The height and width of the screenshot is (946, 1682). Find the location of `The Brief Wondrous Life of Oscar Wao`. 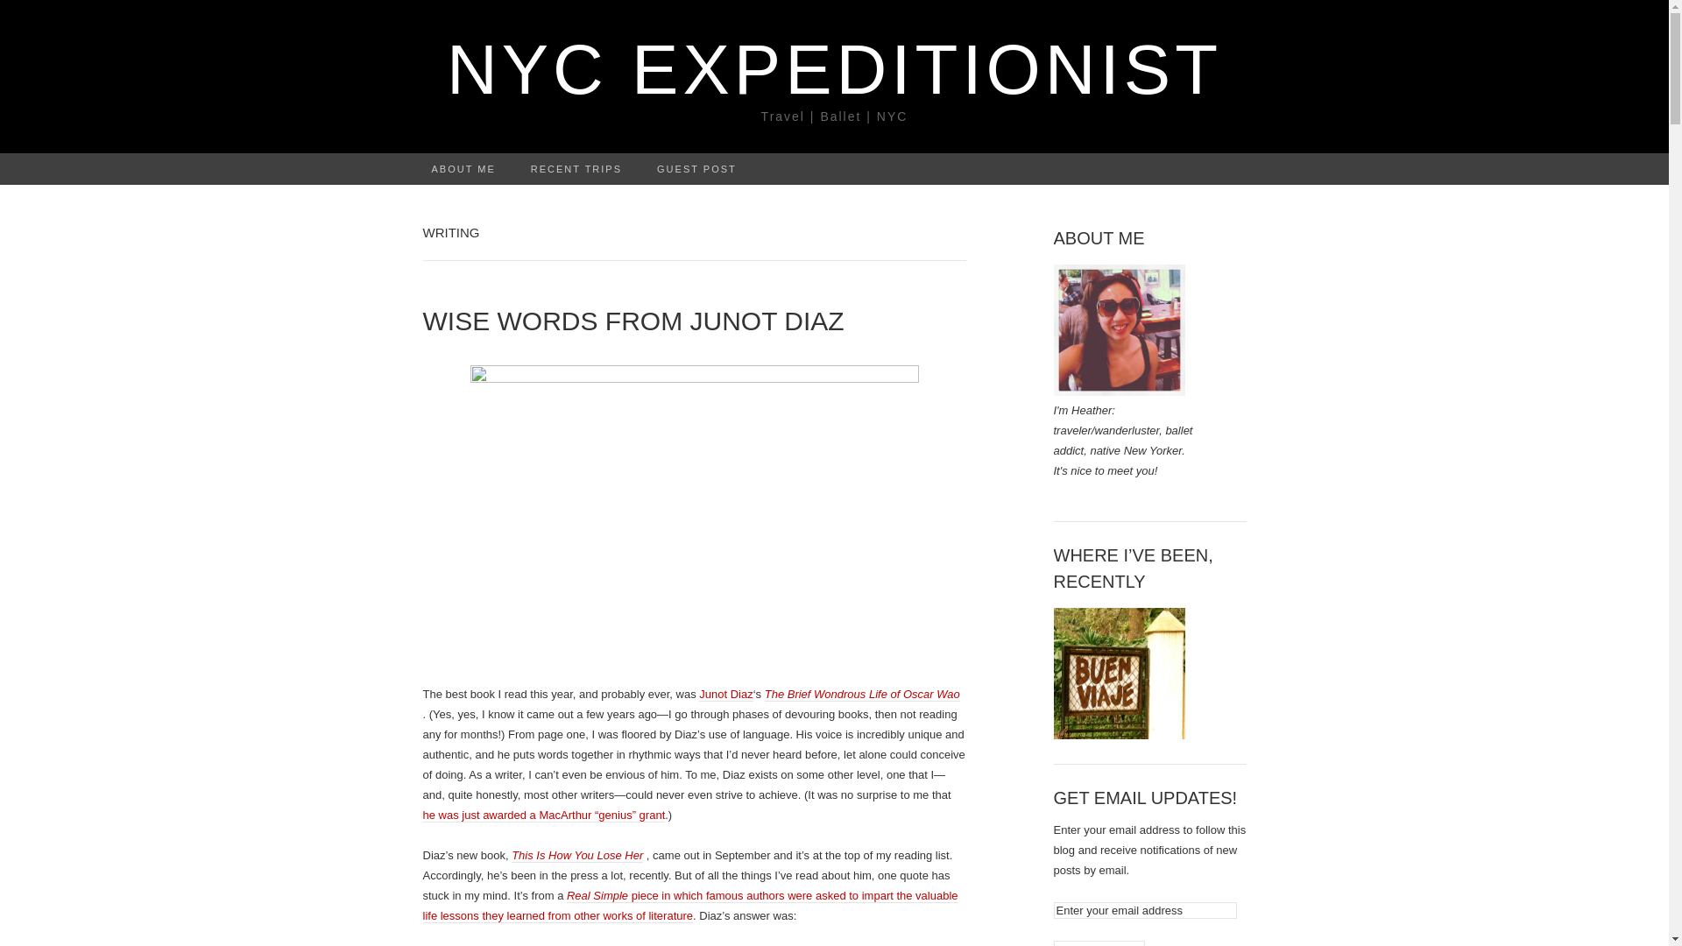

The Brief Wondrous Life of Oscar Wao is located at coordinates (862, 695).